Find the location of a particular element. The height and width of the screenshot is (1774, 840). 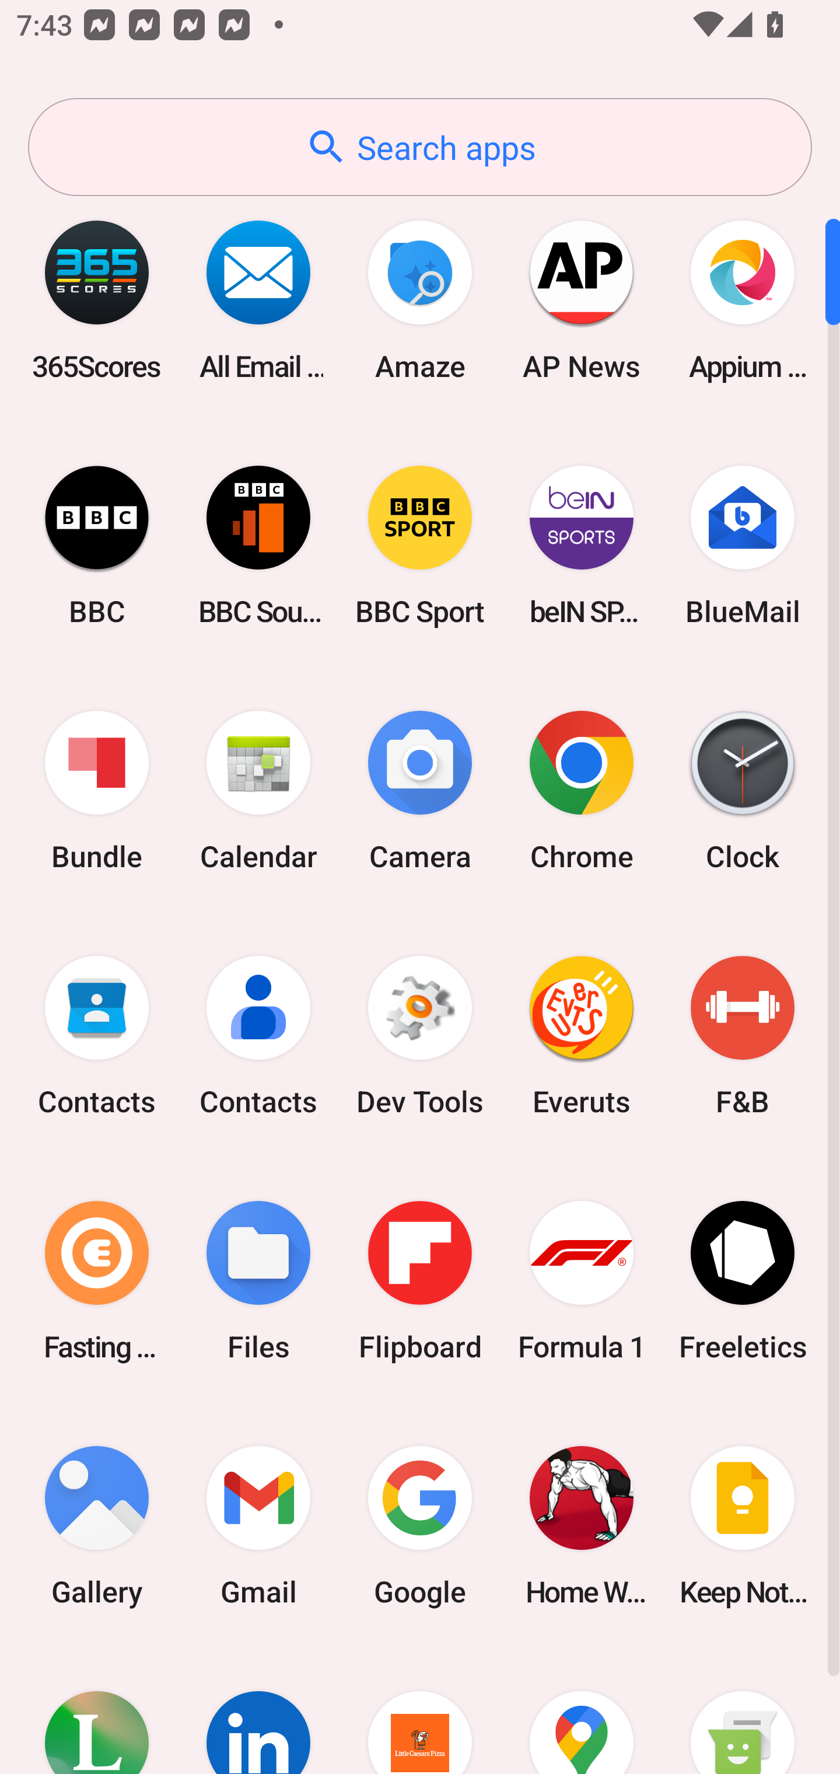

Flipboard is located at coordinates (420, 1280).